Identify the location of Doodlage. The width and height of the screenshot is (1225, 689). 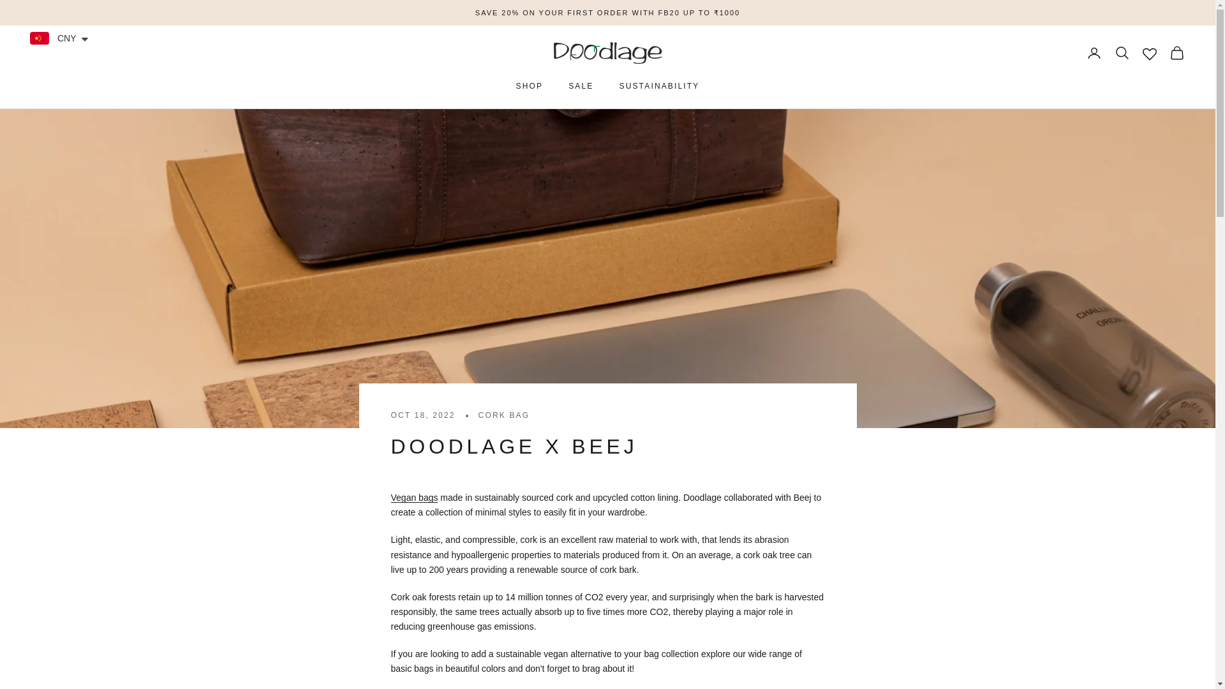
(607, 52).